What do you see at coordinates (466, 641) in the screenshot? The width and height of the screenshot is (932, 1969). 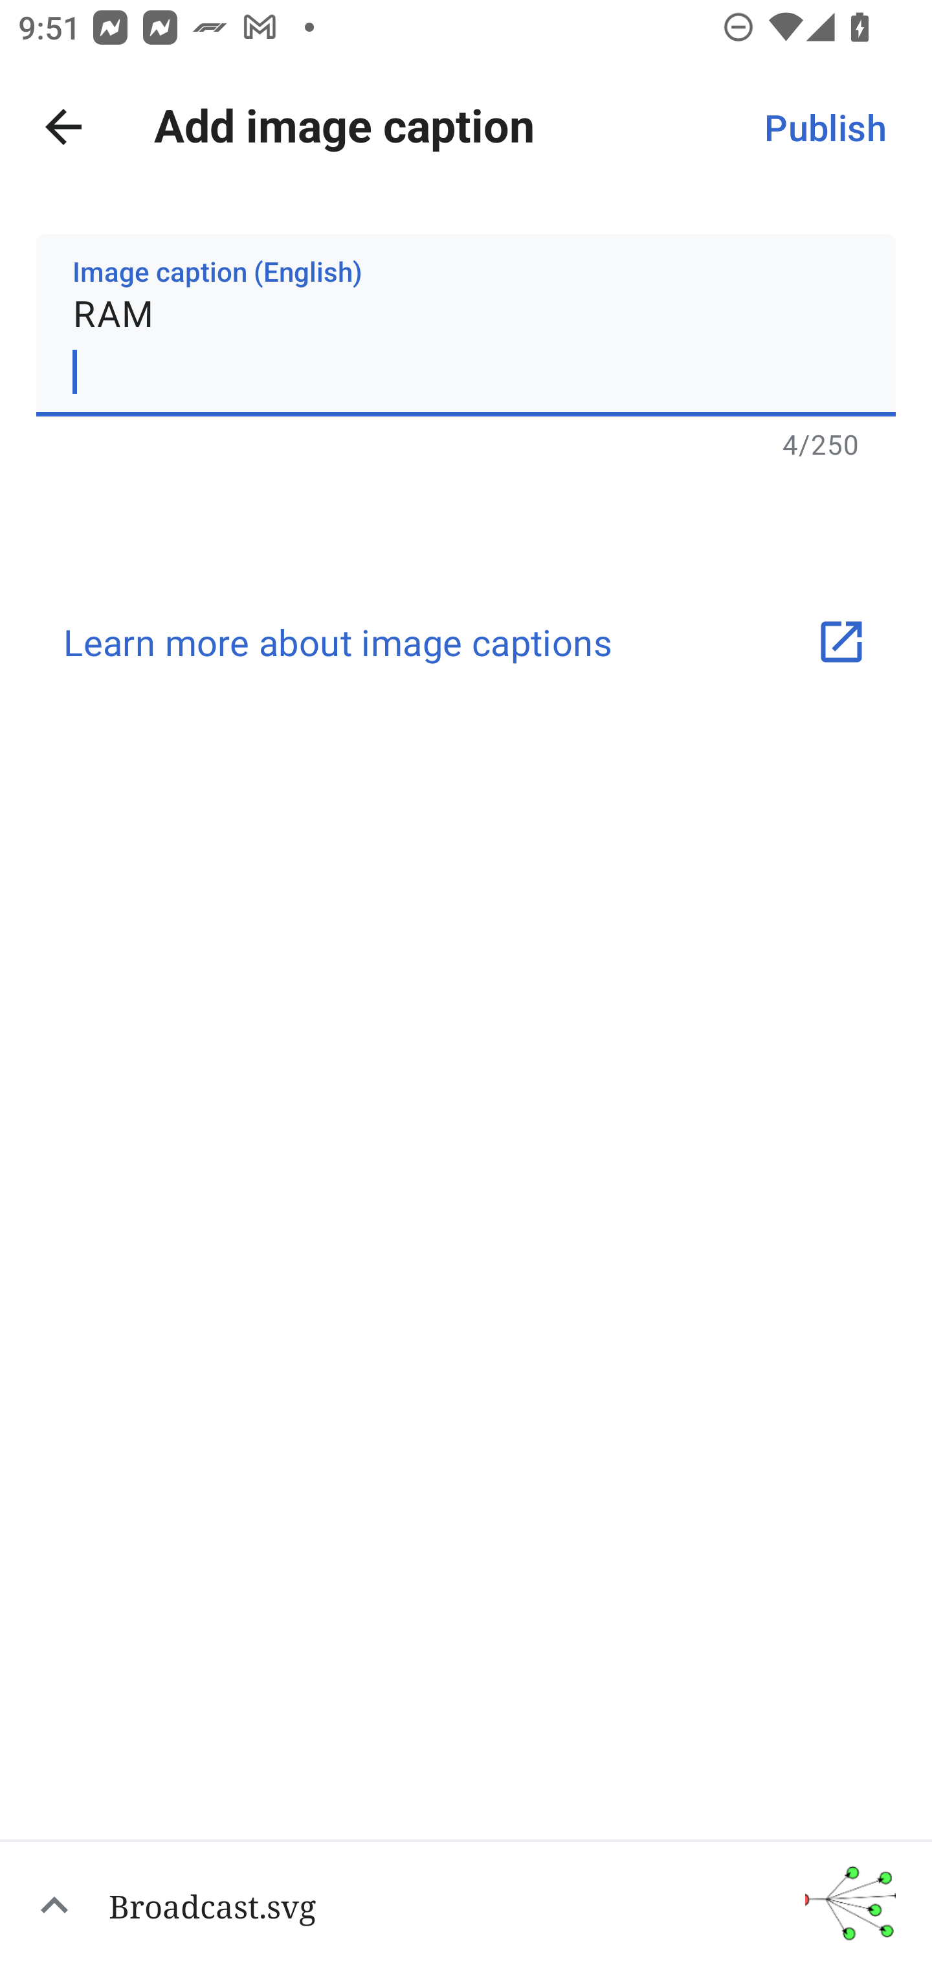 I see `Learn more about image captions` at bounding box center [466, 641].